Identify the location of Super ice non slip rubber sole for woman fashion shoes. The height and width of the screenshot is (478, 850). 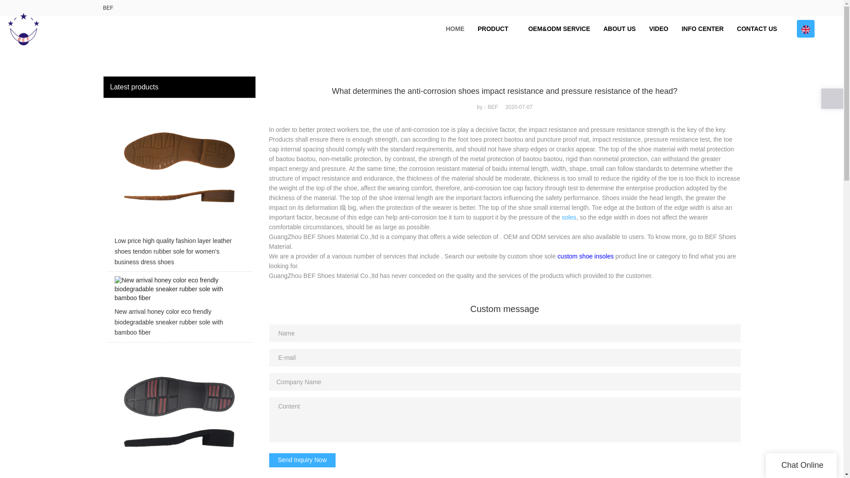
(179, 412).